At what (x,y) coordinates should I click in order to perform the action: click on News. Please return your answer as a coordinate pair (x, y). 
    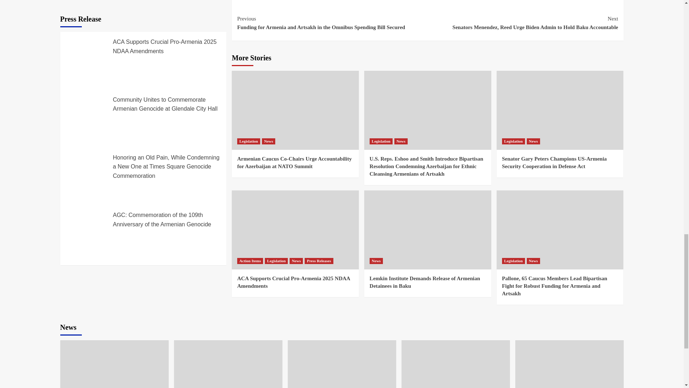
    Looking at the image, I should click on (268, 141).